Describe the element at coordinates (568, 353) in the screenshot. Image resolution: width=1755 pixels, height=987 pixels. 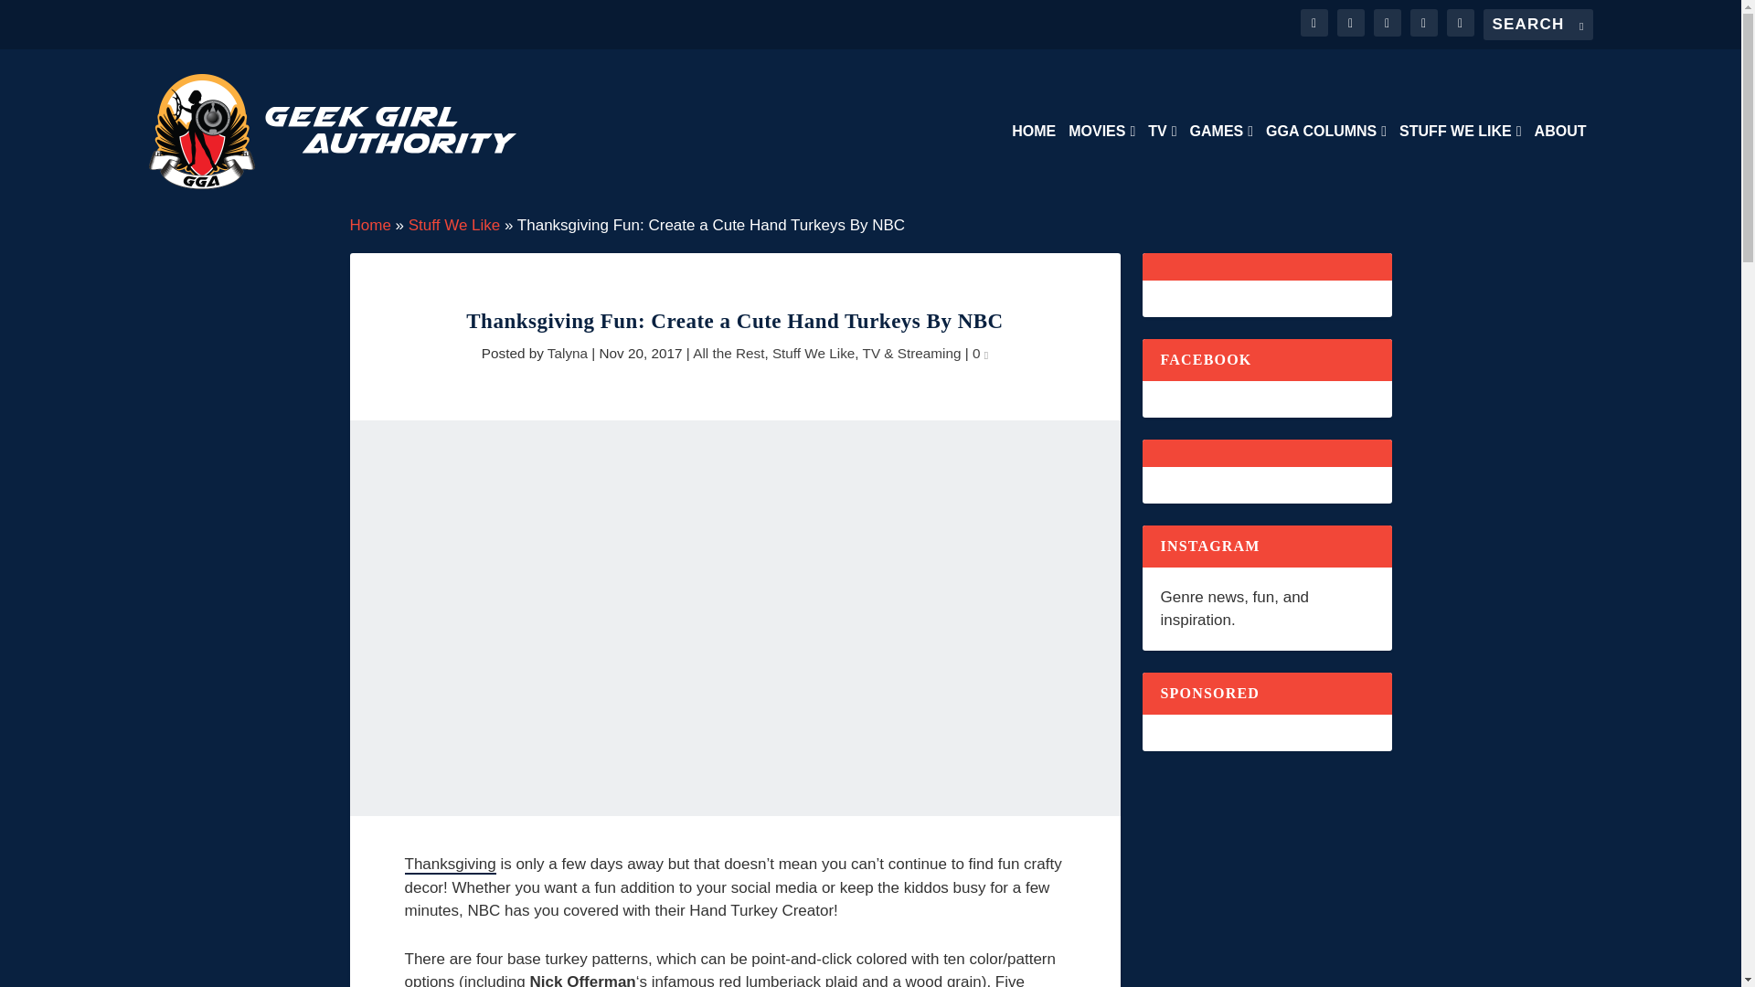
I see `Posts by Talyna` at that location.